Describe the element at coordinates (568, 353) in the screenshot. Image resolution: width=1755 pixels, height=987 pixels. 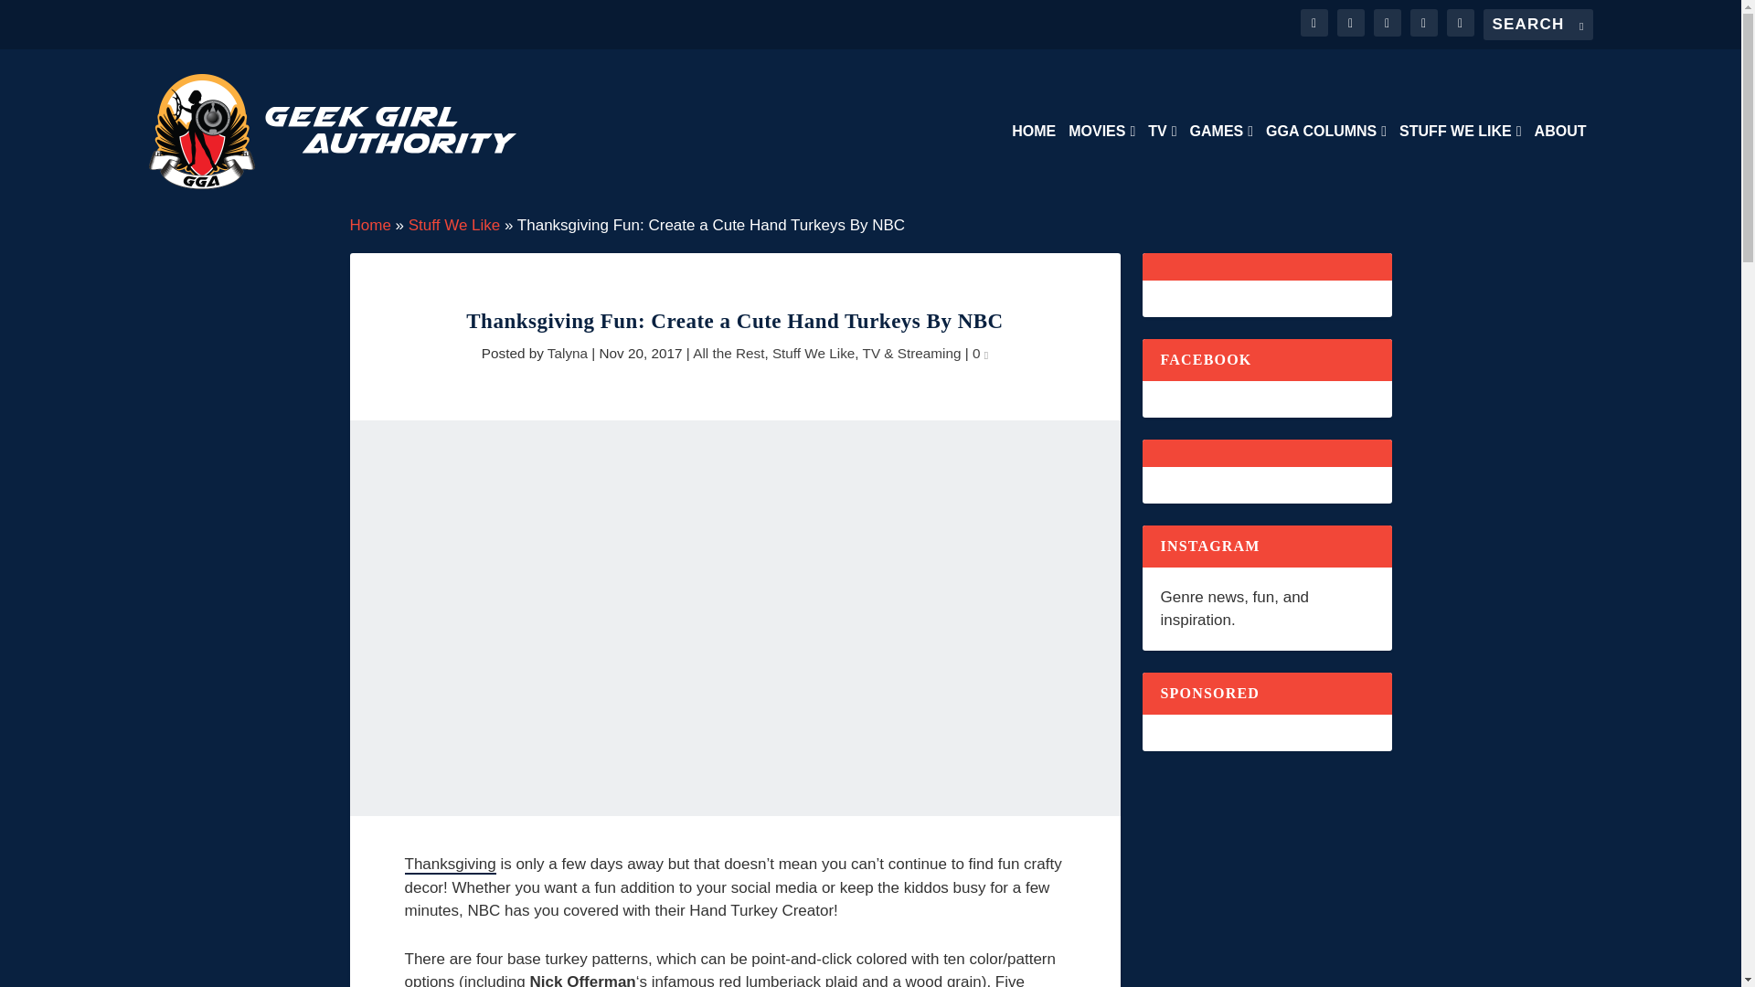
I see `Posts by Talyna` at that location.